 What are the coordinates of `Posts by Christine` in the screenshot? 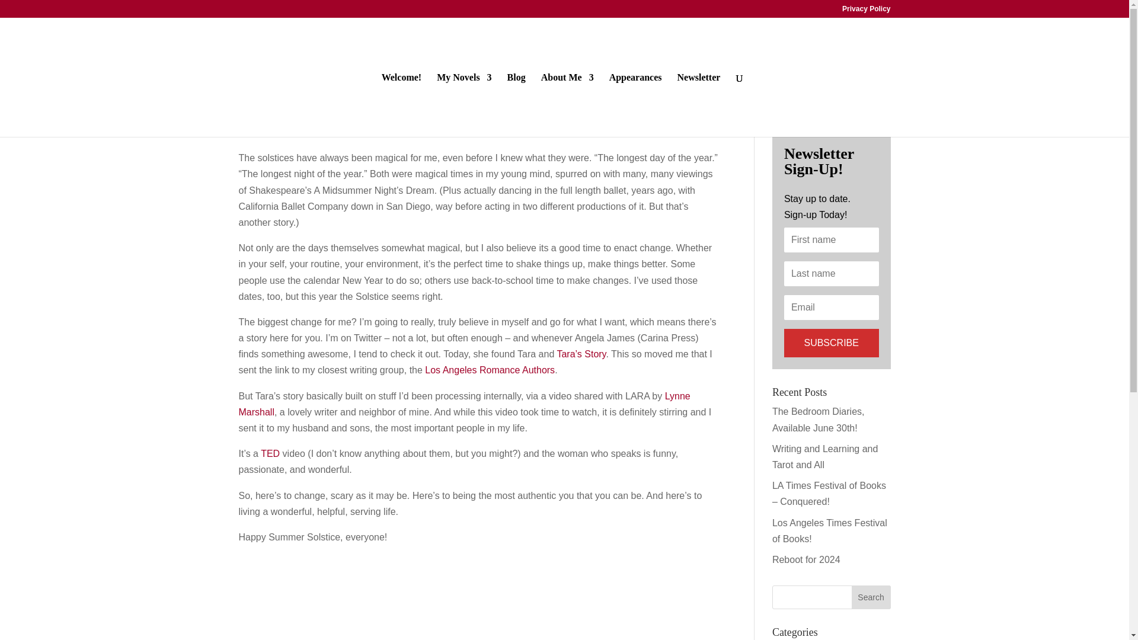 It's located at (274, 129).